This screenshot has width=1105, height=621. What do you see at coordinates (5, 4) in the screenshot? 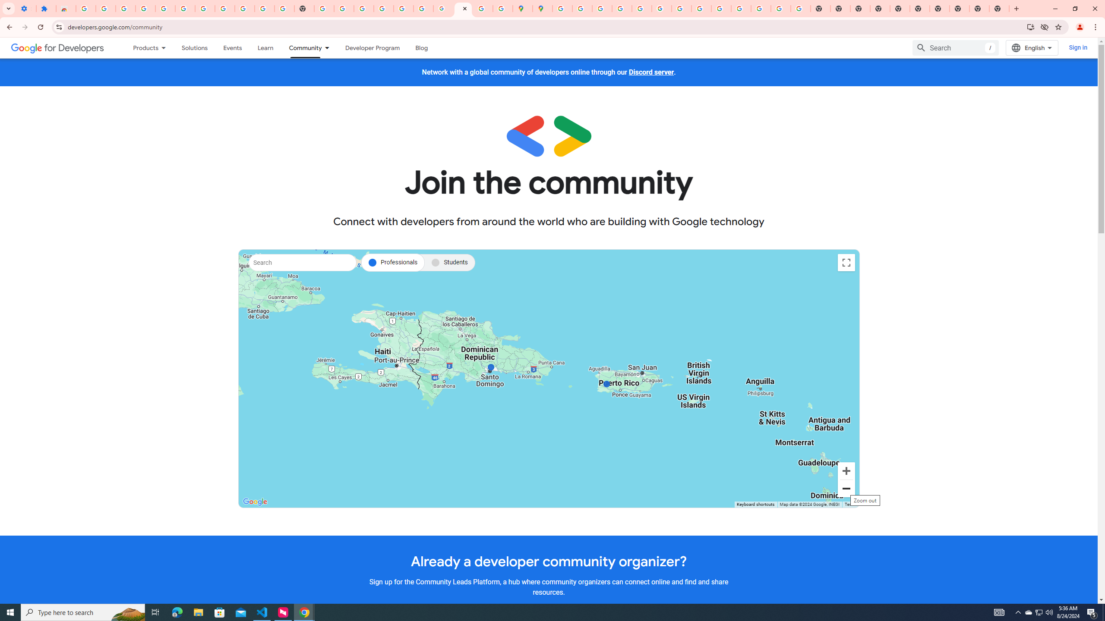
I see `System` at bounding box center [5, 4].